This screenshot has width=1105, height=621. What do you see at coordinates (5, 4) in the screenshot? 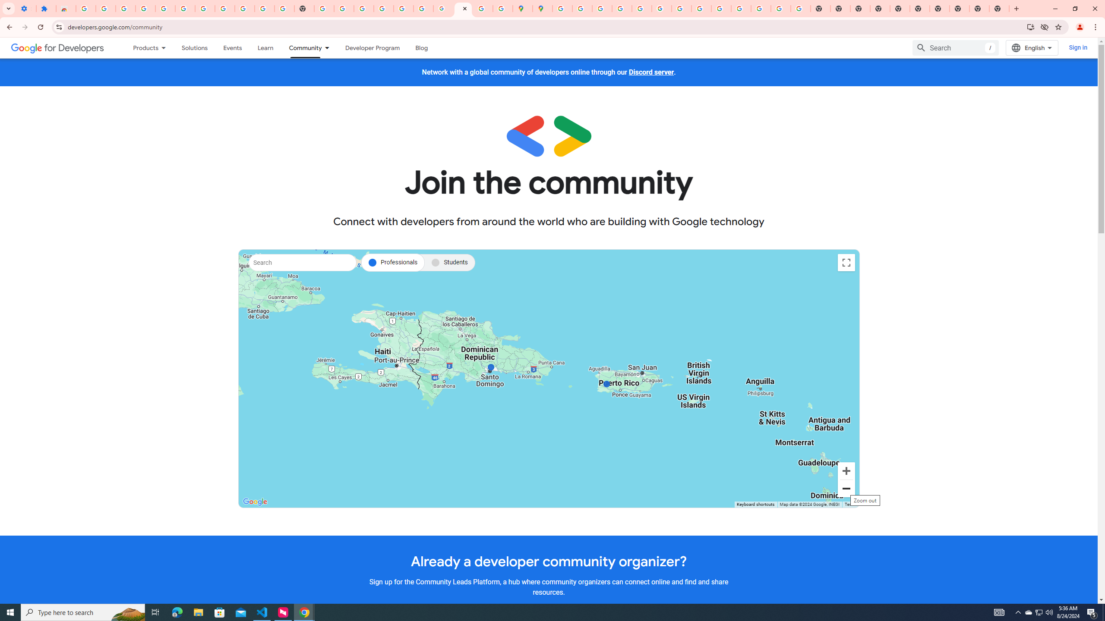
I see `System` at bounding box center [5, 4].